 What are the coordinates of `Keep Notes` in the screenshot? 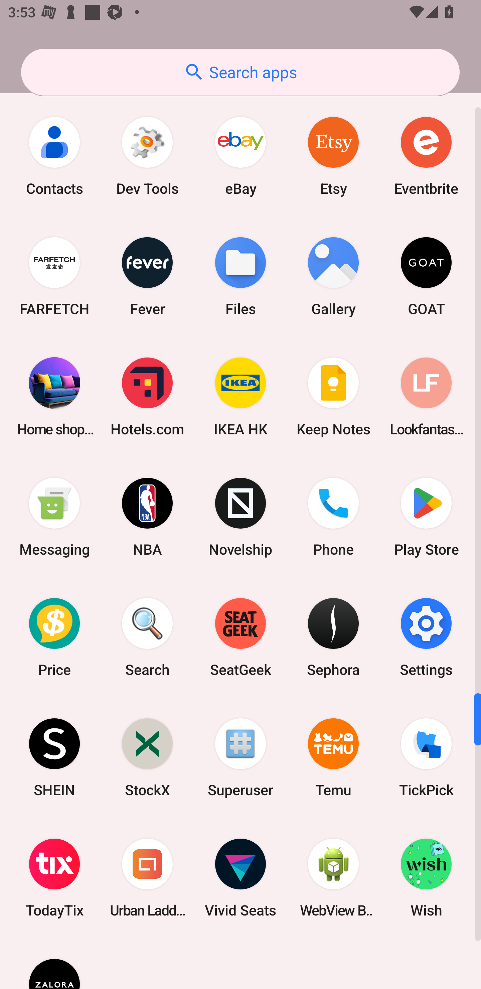 It's located at (333, 396).